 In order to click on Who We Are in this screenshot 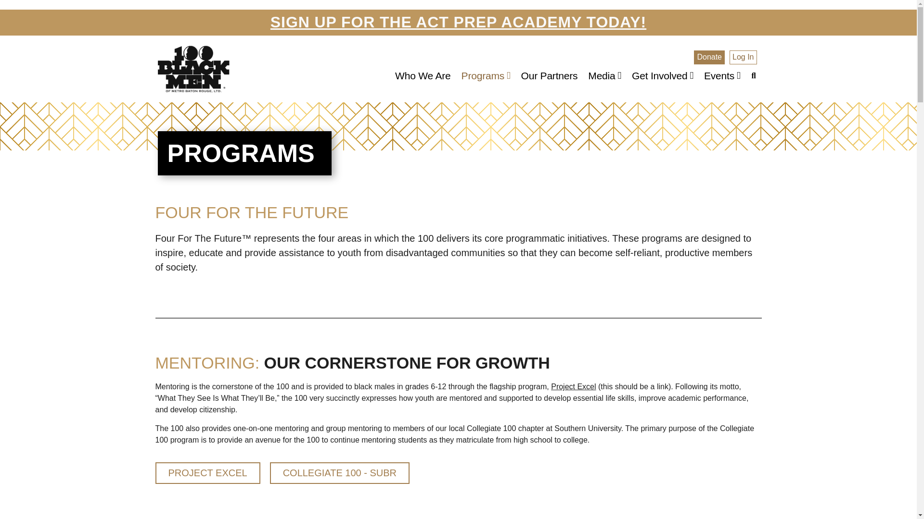, I will do `click(423, 76)`.